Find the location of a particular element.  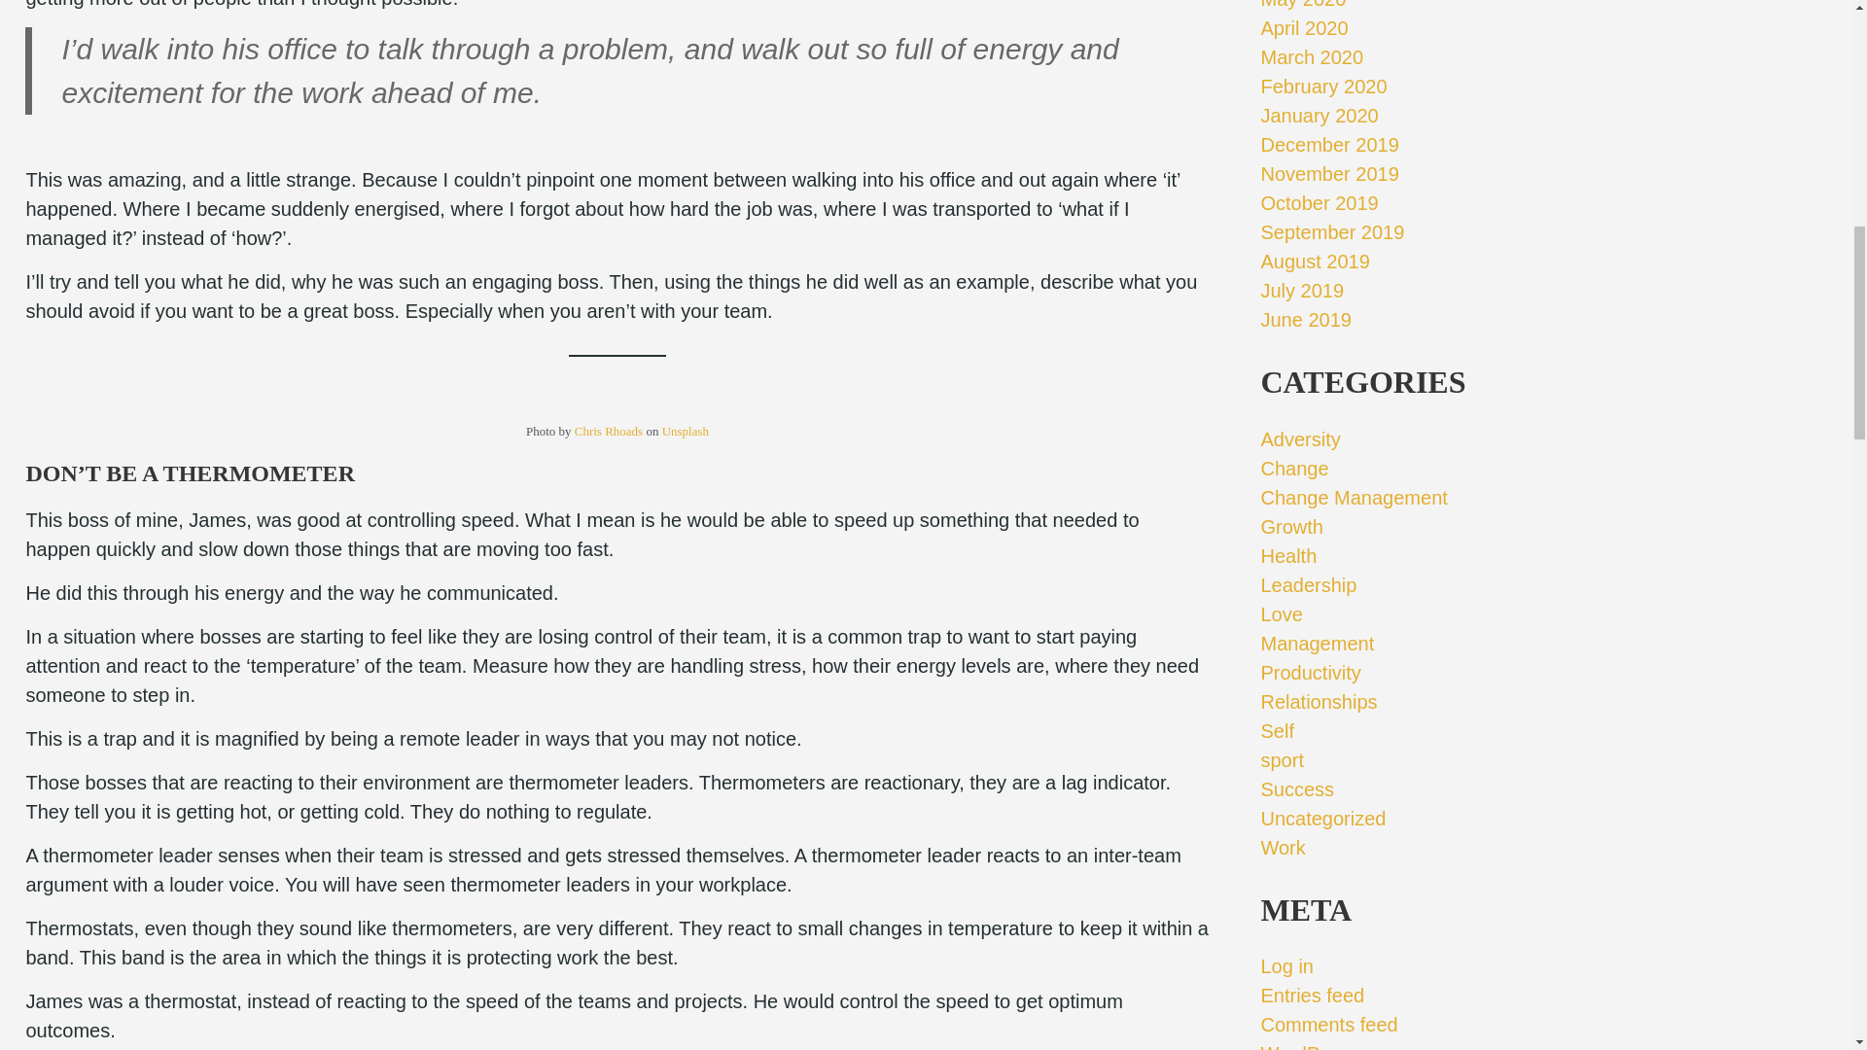

April 2020 is located at coordinates (1304, 27).